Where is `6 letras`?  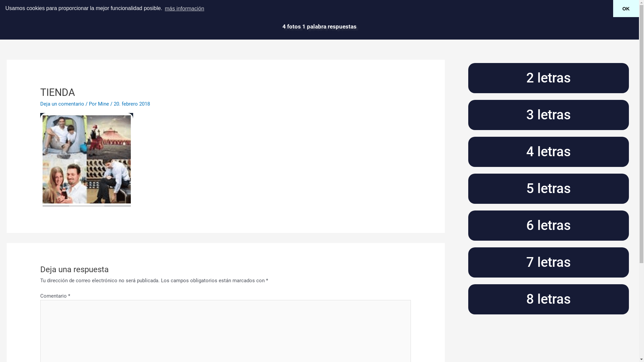 6 letras is located at coordinates (549, 226).